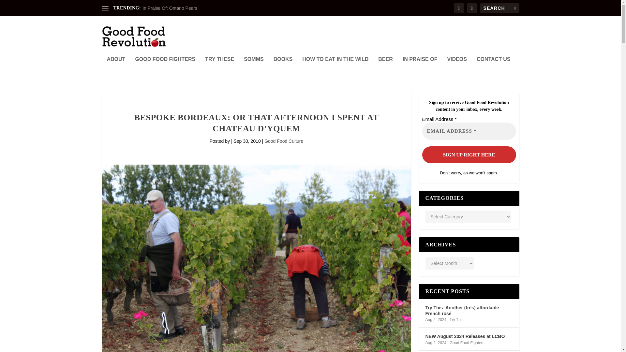  I want to click on Search for:, so click(499, 8).